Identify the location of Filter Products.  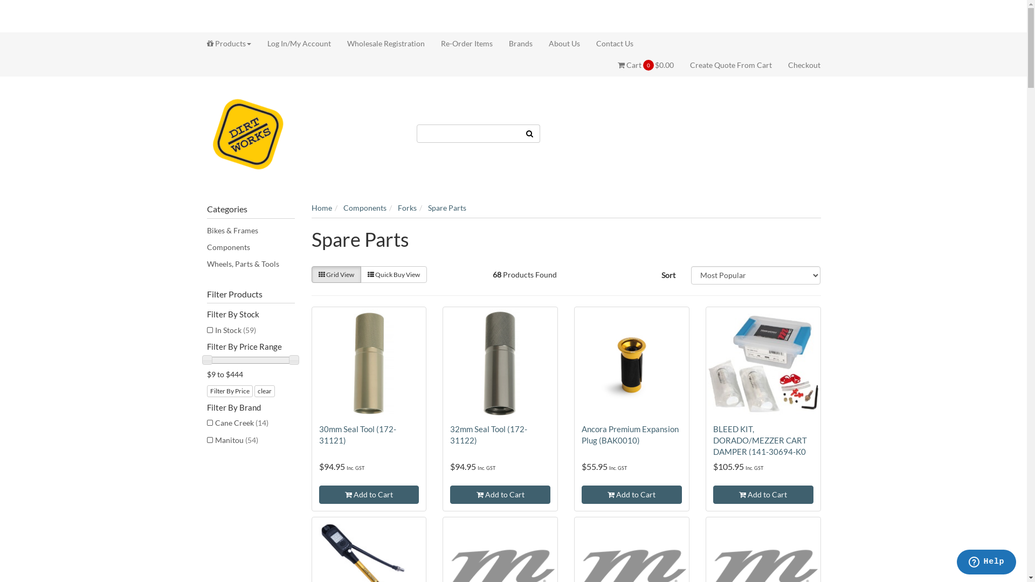
(251, 294).